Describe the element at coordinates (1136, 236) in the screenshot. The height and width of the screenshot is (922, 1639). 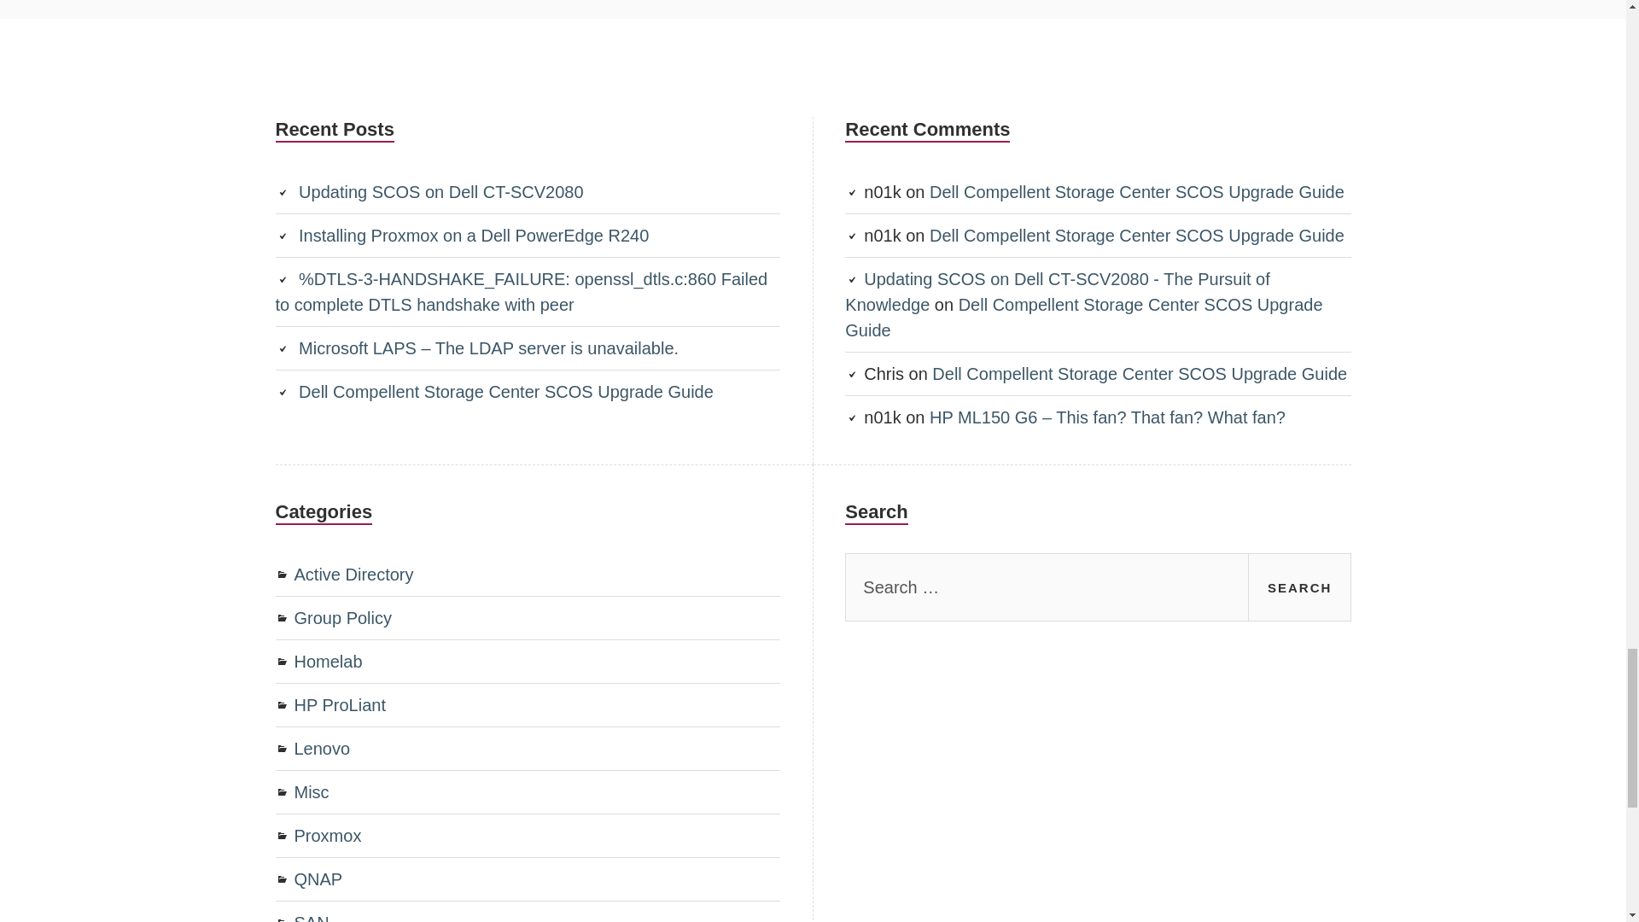
I see `Dell Compellent Storage Center SCOS Upgrade Guide` at that location.